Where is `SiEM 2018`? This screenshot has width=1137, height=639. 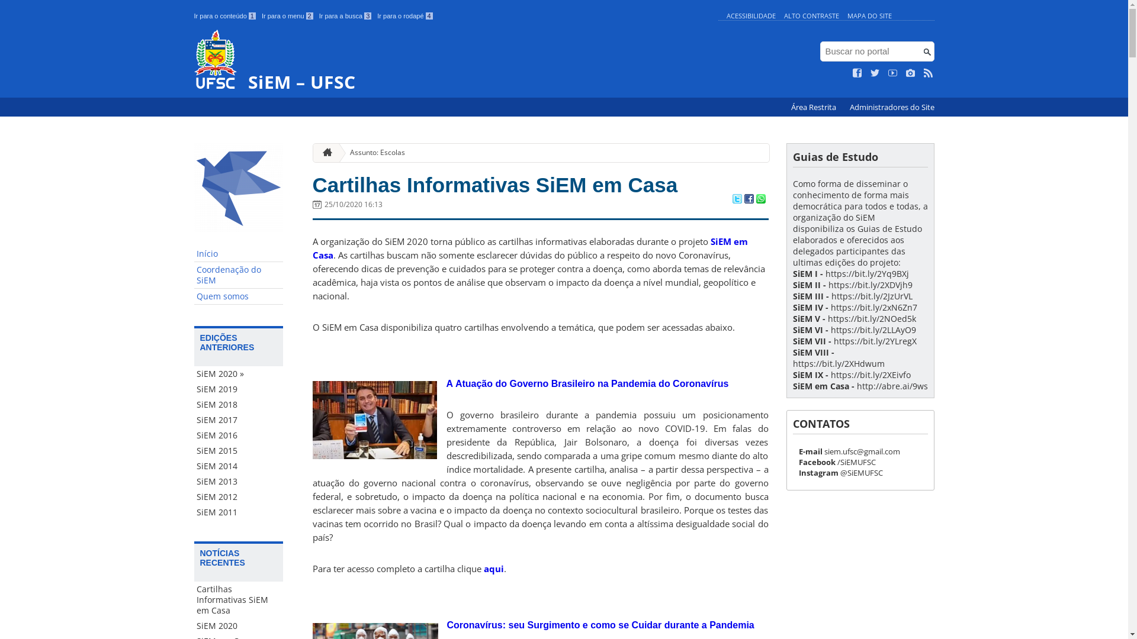 SiEM 2018 is located at coordinates (239, 405).